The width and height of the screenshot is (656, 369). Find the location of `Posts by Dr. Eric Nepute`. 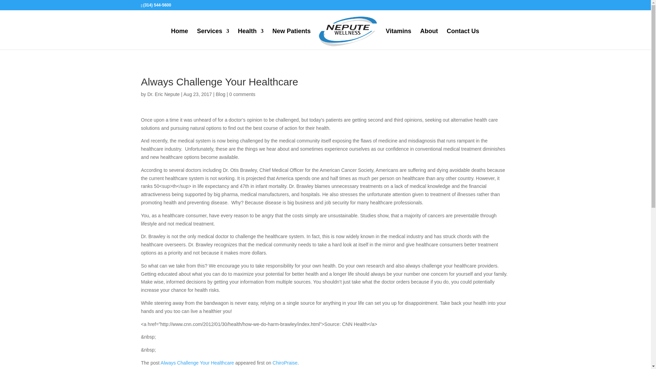

Posts by Dr. Eric Nepute is located at coordinates (163, 94).